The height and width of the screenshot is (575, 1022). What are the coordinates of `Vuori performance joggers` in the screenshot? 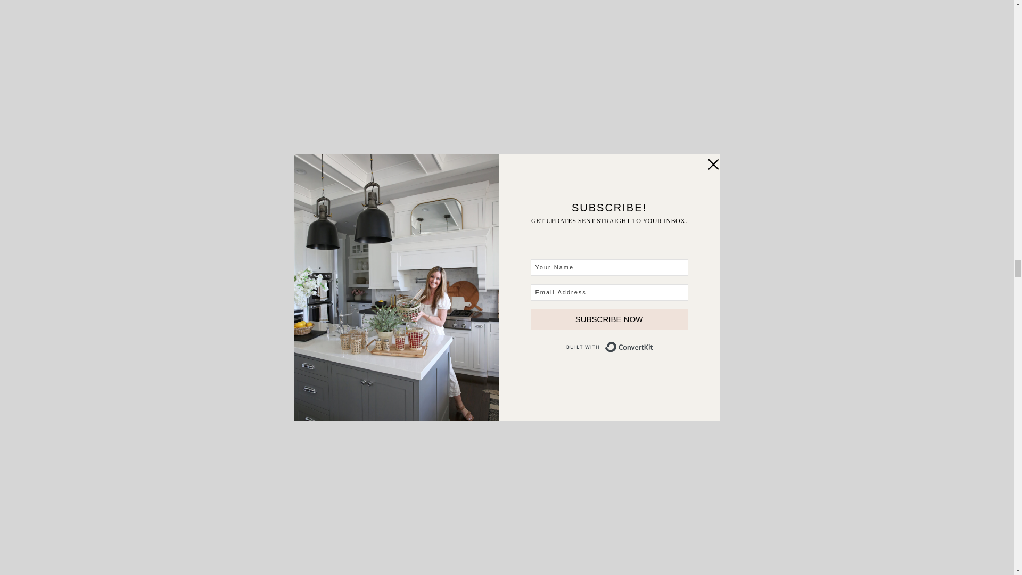 It's located at (484, 330).